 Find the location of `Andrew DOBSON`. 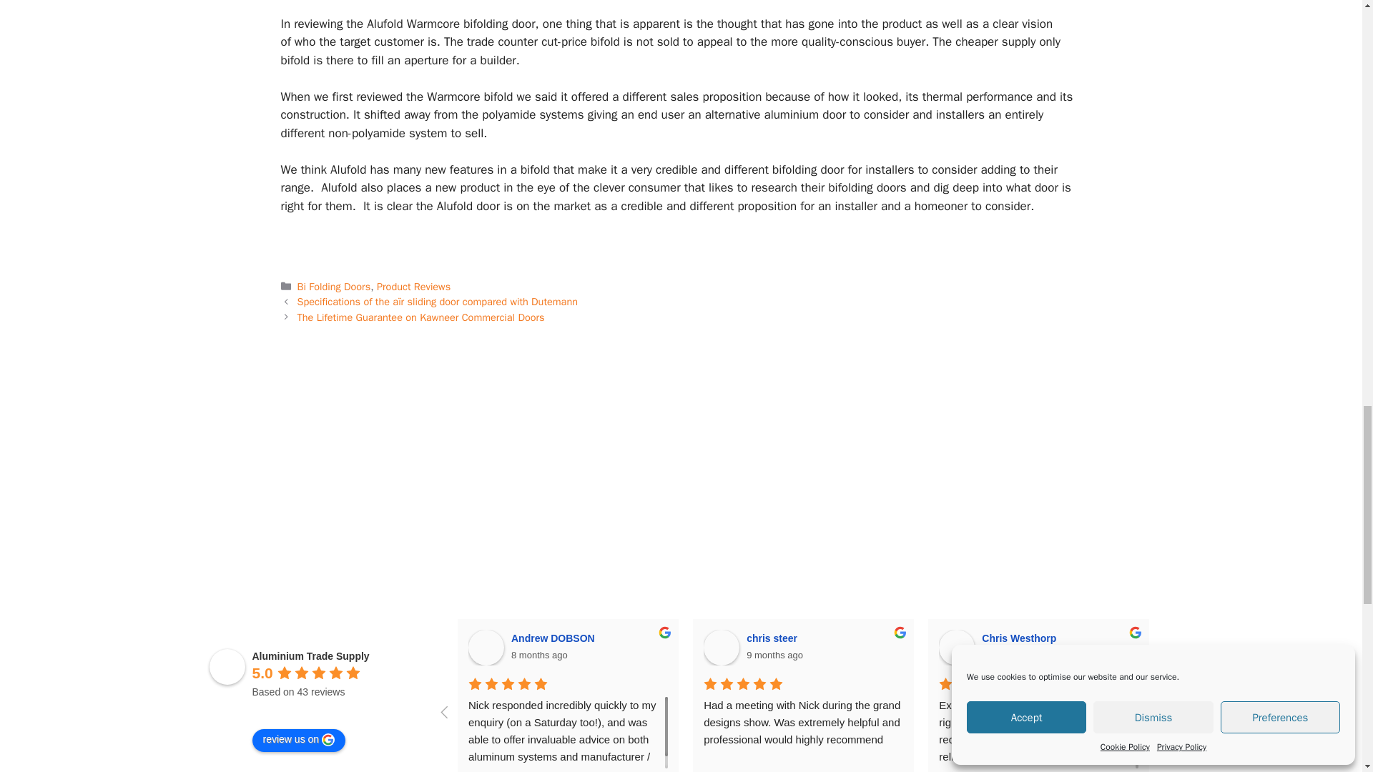

Andrew DOBSON is located at coordinates (486, 648).